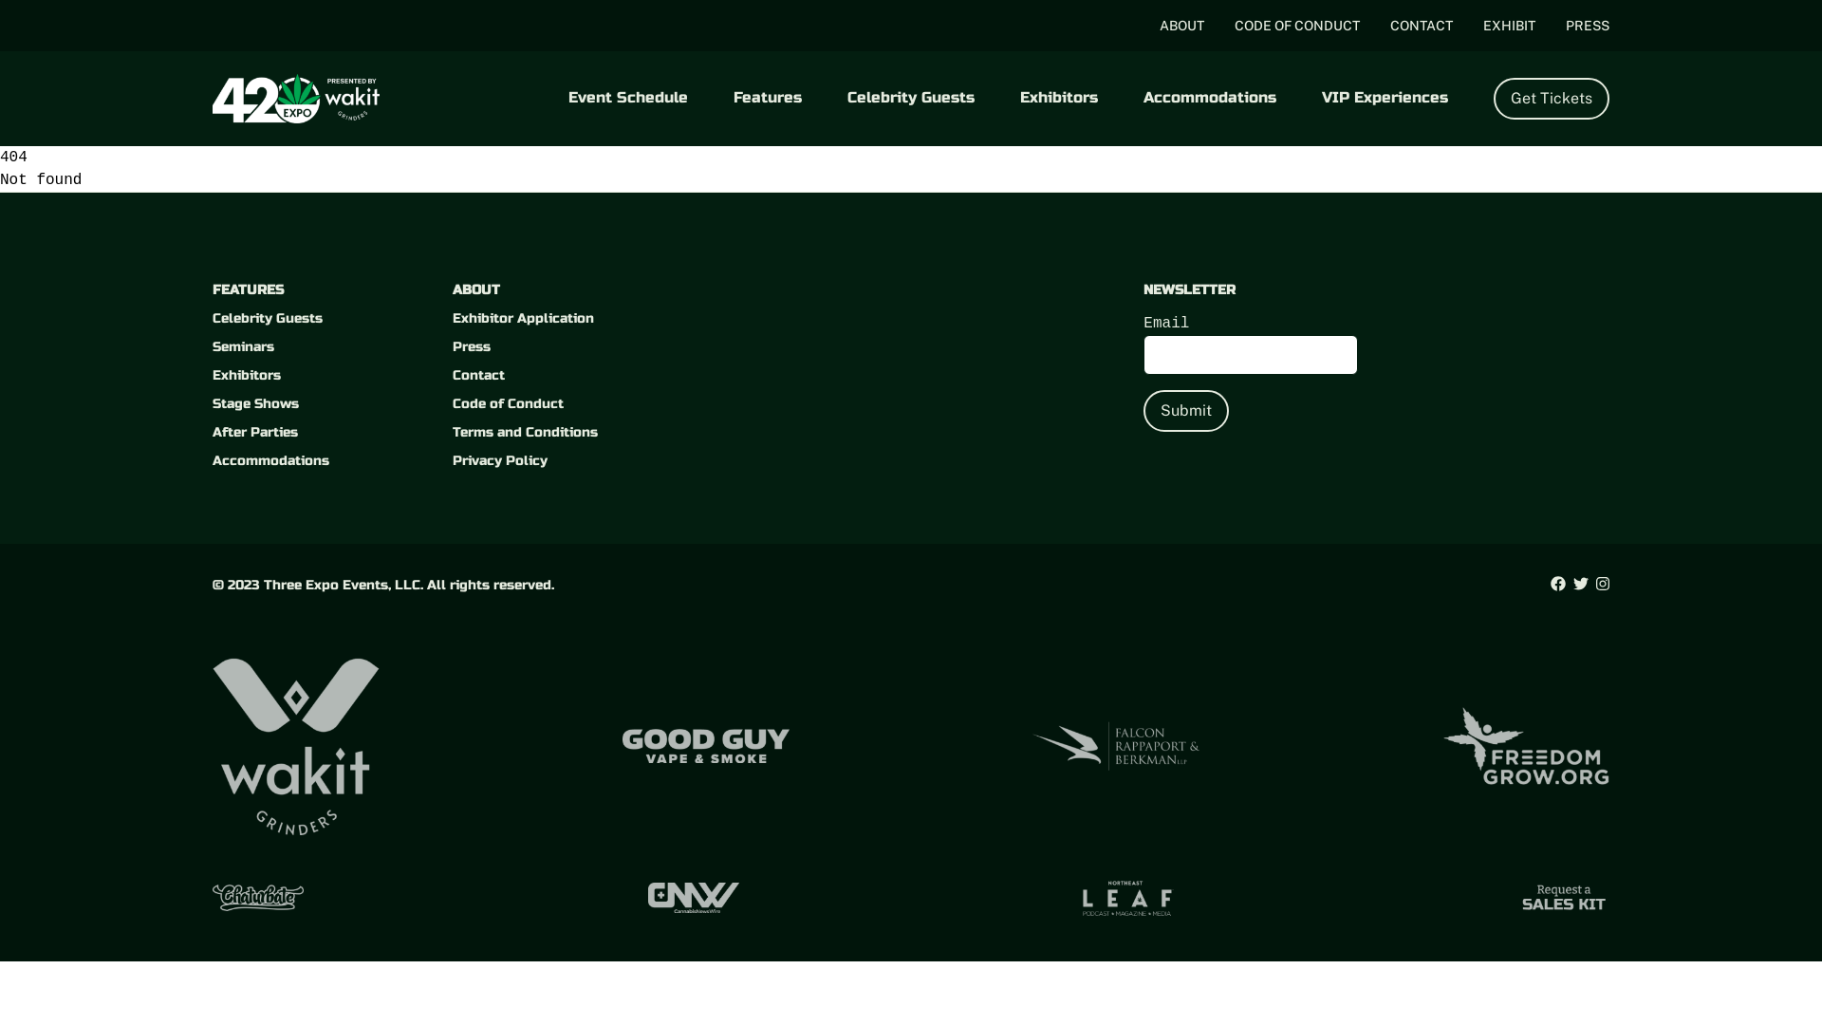  Describe the element at coordinates (255, 432) in the screenshot. I see `After Parties` at that location.